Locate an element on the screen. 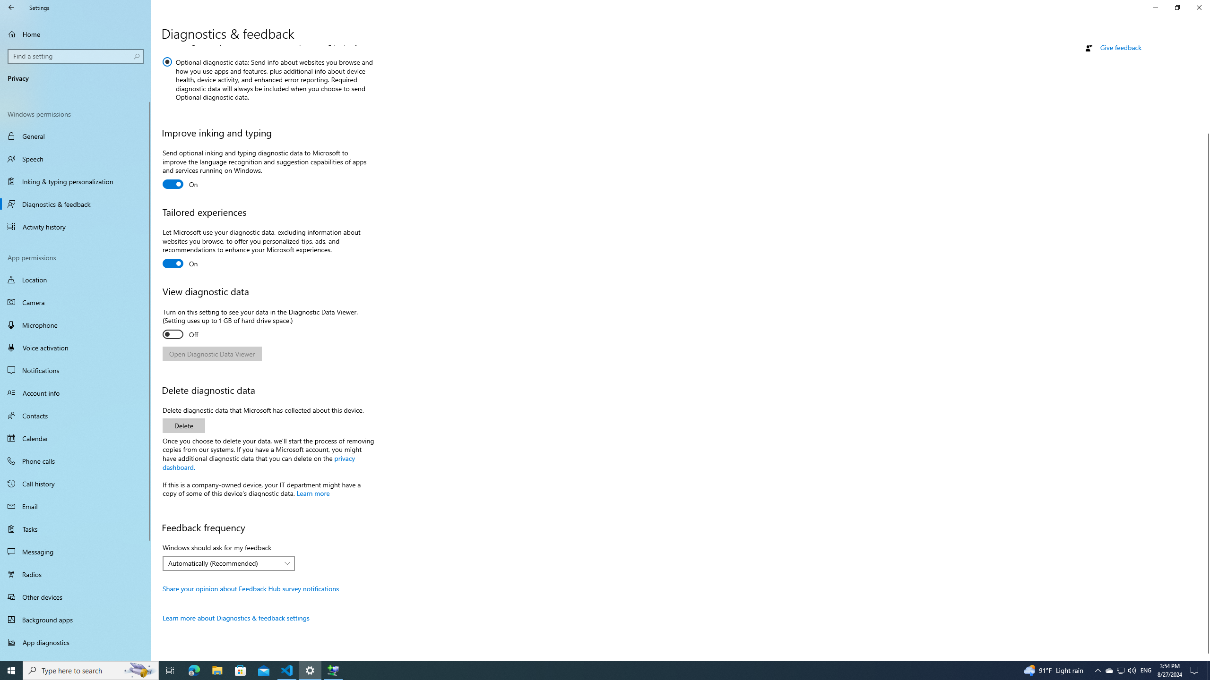 The width and height of the screenshot is (1210, 680). Microphone is located at coordinates (76, 324).